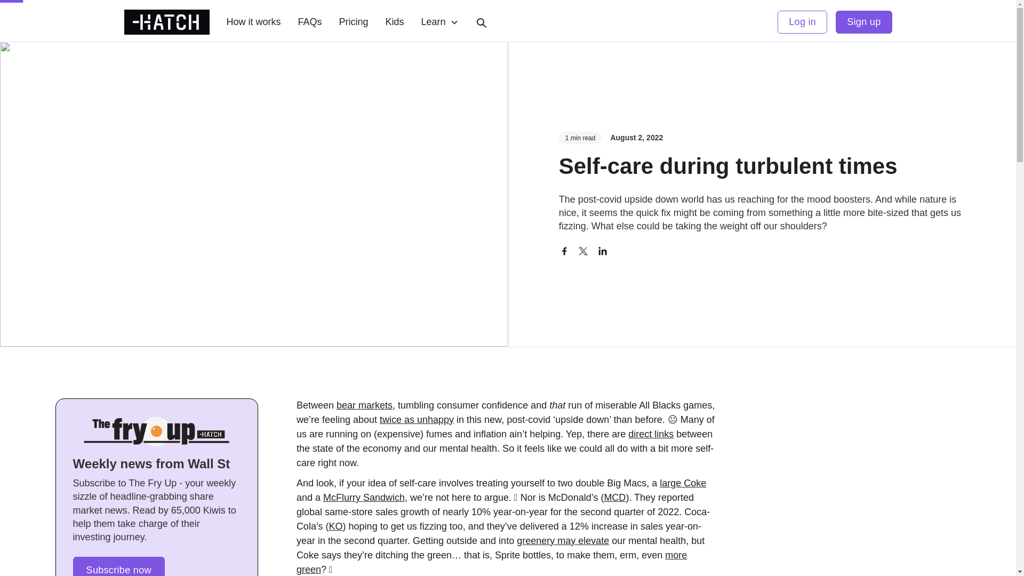 Image resolution: width=1024 pixels, height=576 pixels. I want to click on bear markets, so click(364, 405).